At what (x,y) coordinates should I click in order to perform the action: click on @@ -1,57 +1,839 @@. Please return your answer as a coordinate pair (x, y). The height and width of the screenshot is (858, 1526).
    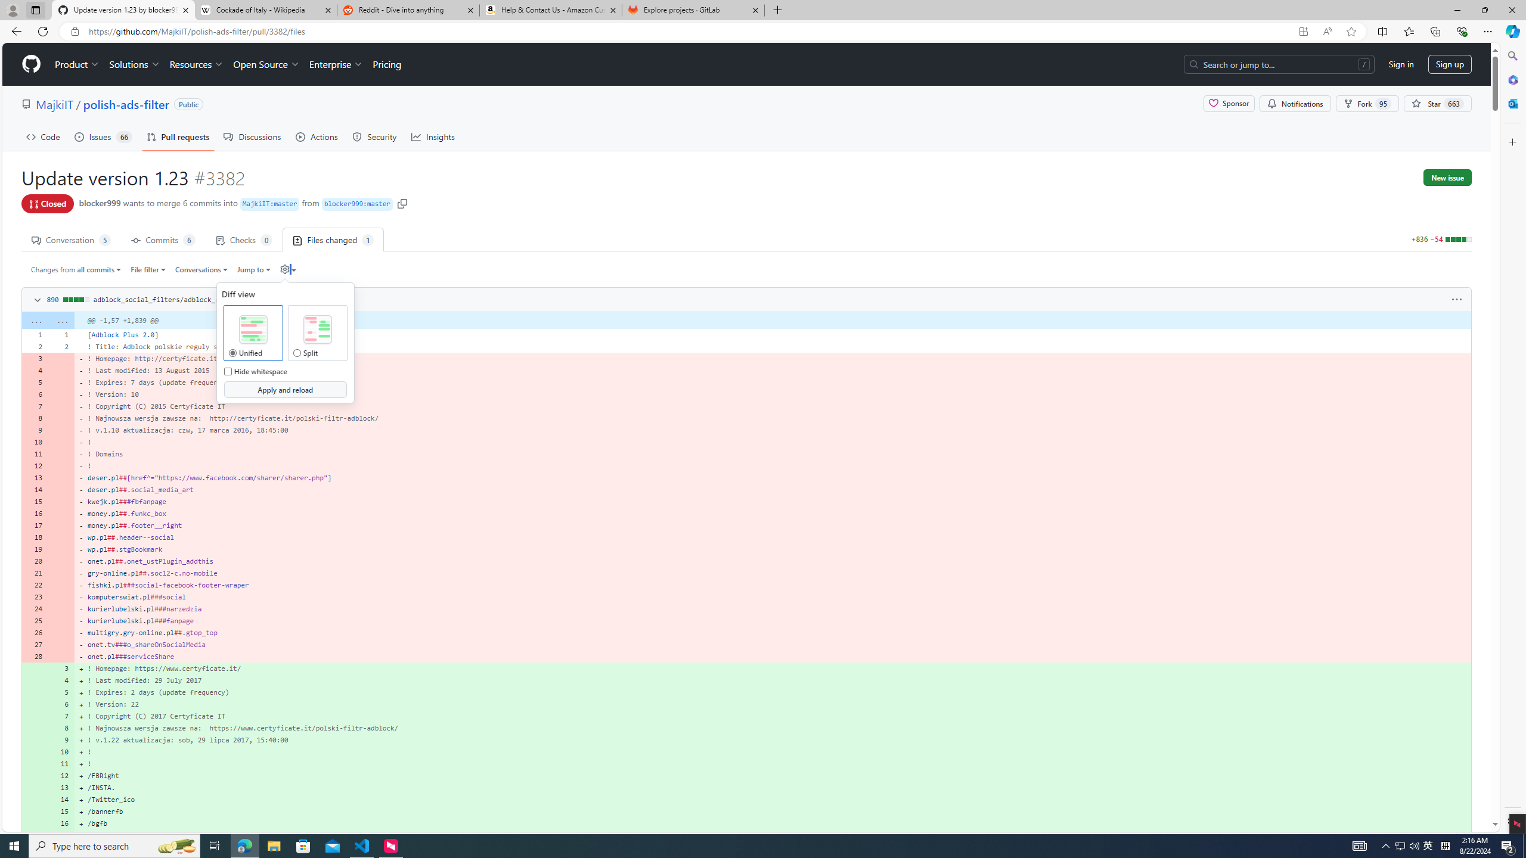
    Looking at the image, I should click on (773, 321).